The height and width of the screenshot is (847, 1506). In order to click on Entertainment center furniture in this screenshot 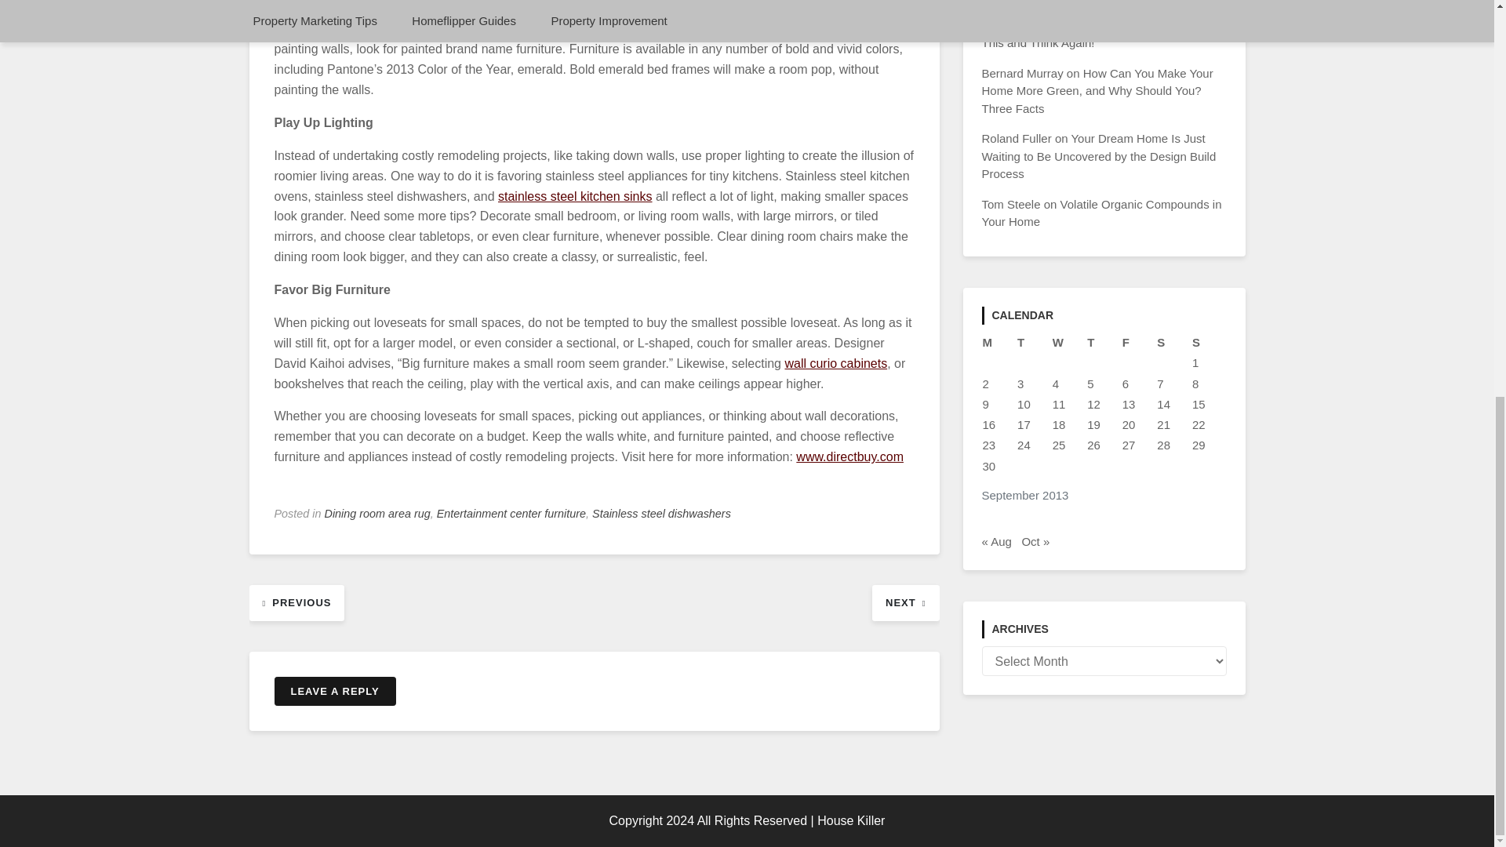, I will do `click(511, 513)`.